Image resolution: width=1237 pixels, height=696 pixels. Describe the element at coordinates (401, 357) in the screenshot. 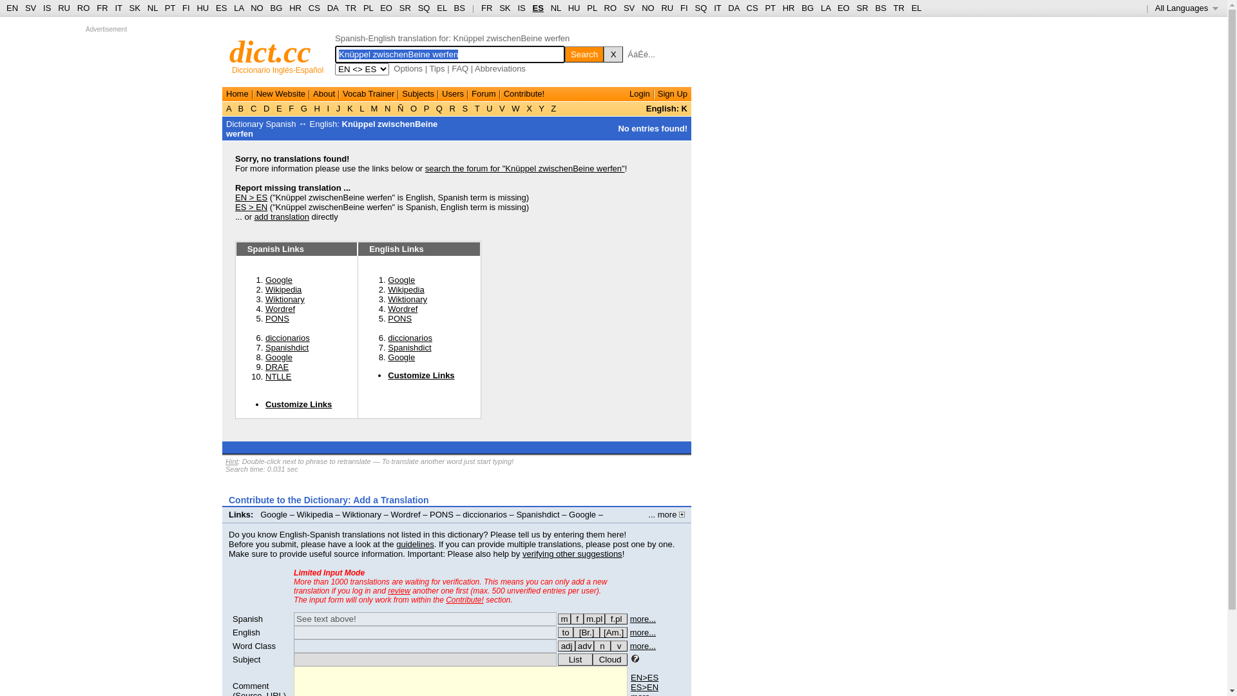

I see `Google` at that location.